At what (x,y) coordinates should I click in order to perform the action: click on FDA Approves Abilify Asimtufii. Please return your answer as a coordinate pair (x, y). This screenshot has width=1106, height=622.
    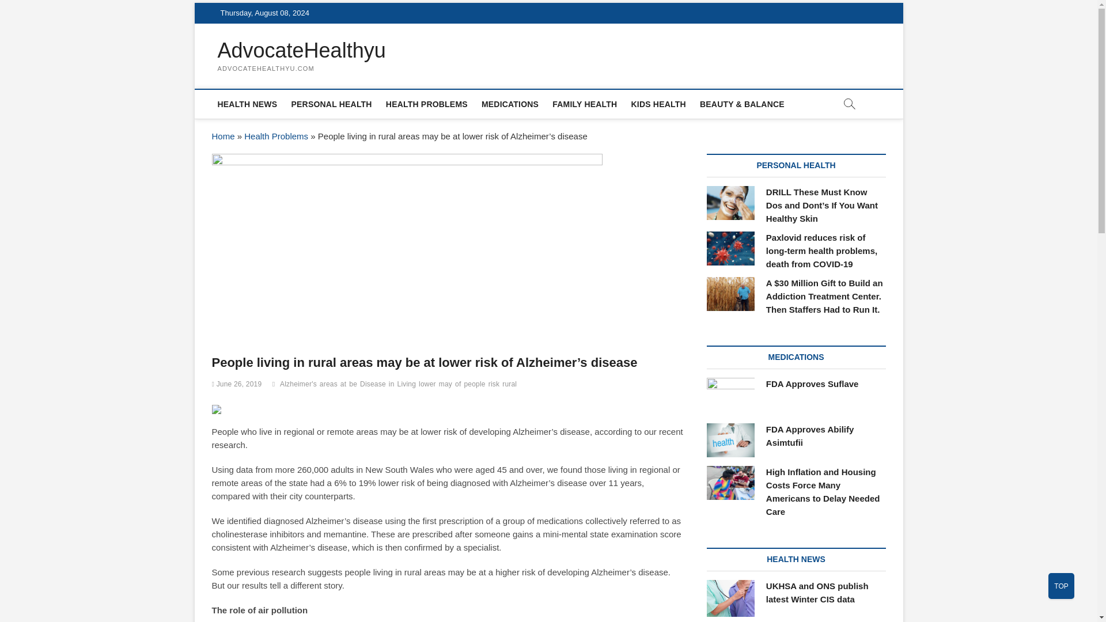
    Looking at the image, I should click on (730, 440).